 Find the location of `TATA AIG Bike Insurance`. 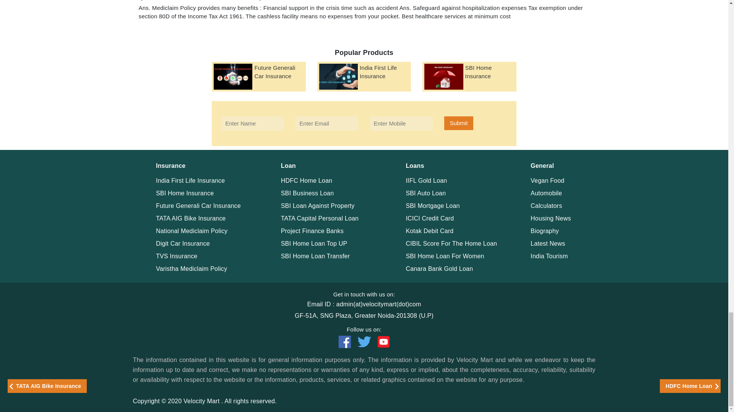

TATA AIG Bike Insurance is located at coordinates (190, 217).